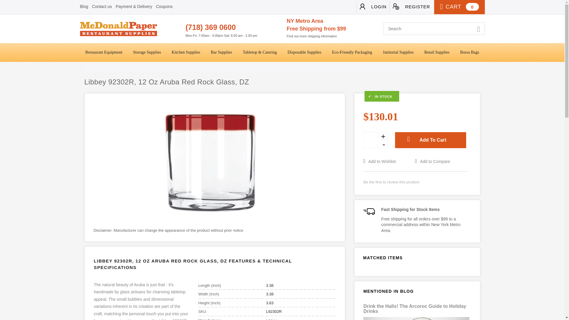 The width and height of the screenshot is (569, 320). I want to click on Drink the Halls! The Arcoroc Guide to Holiday Drinks, so click(415, 309).